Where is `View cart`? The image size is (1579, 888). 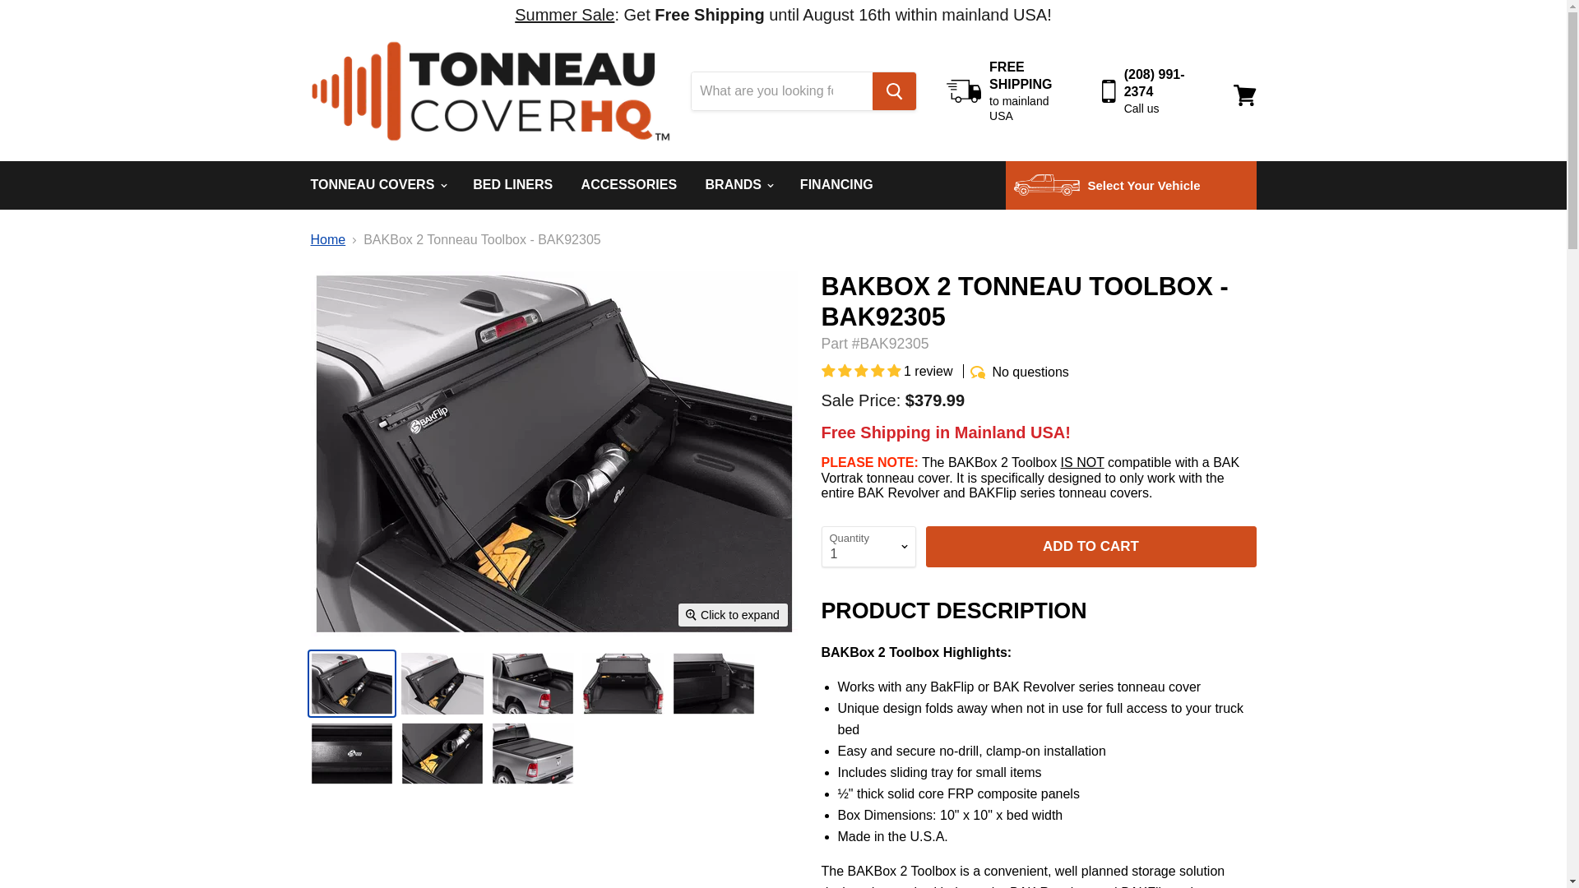 View cart is located at coordinates (1244, 95).